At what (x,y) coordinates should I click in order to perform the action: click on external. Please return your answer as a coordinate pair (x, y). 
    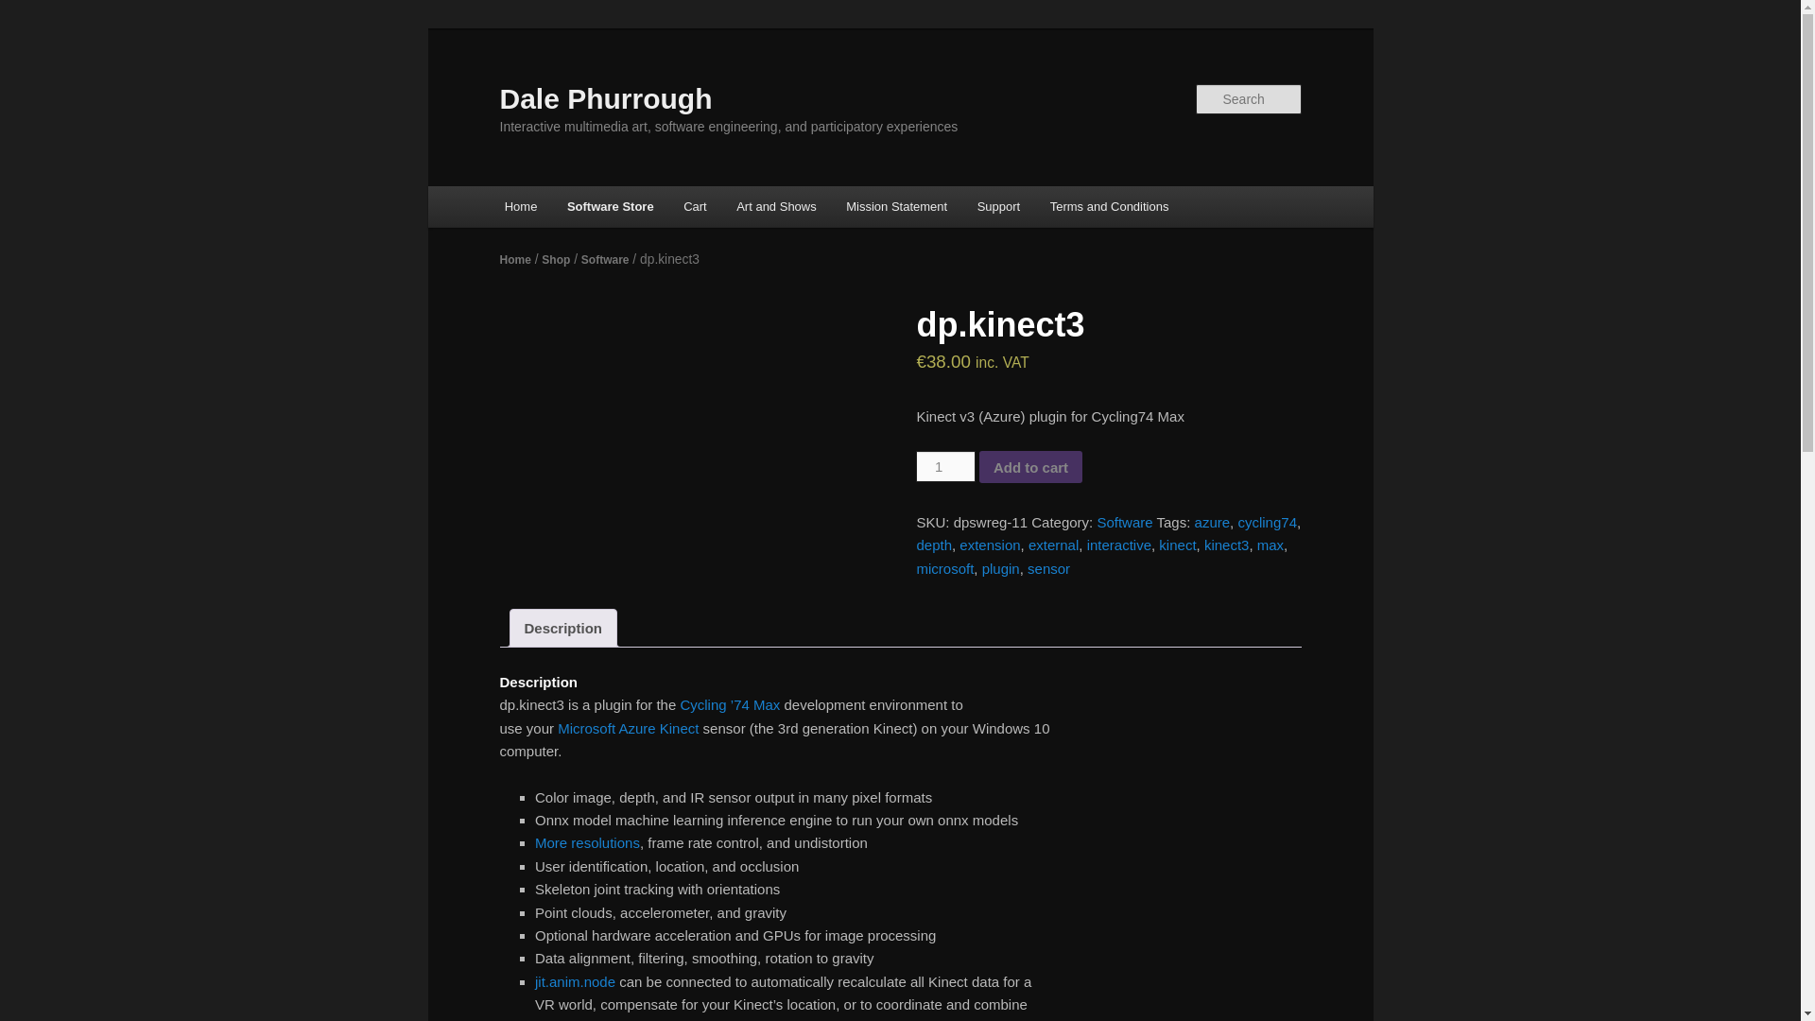
    Looking at the image, I should click on (1053, 545).